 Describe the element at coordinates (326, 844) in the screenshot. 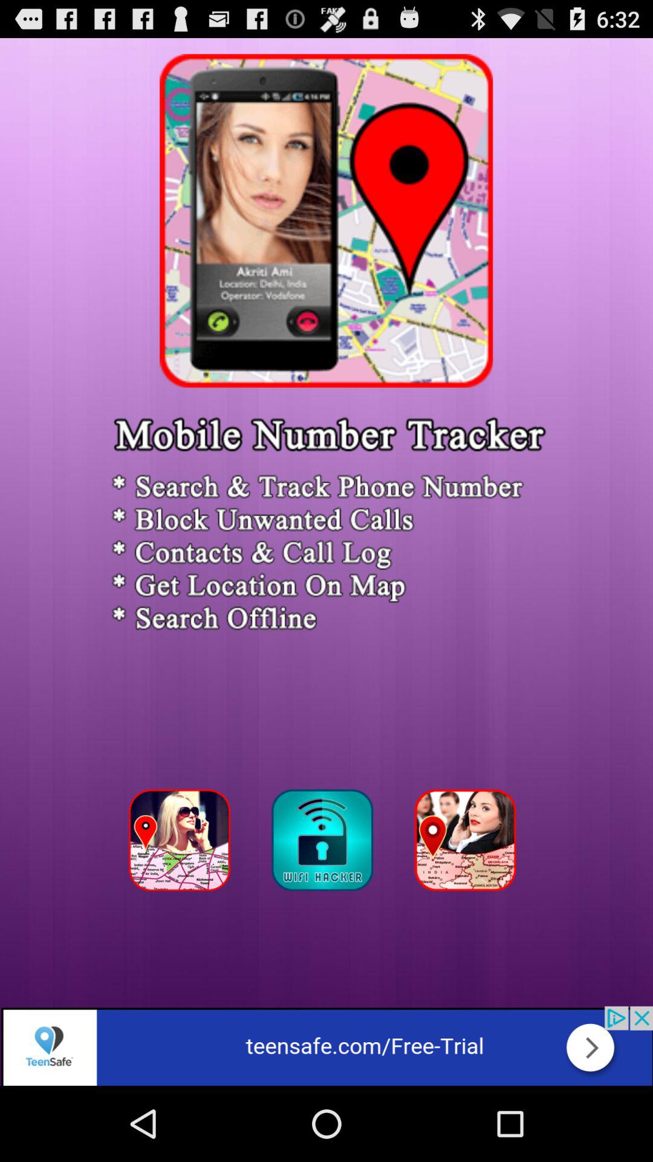

I see `click for gps tracker` at that location.